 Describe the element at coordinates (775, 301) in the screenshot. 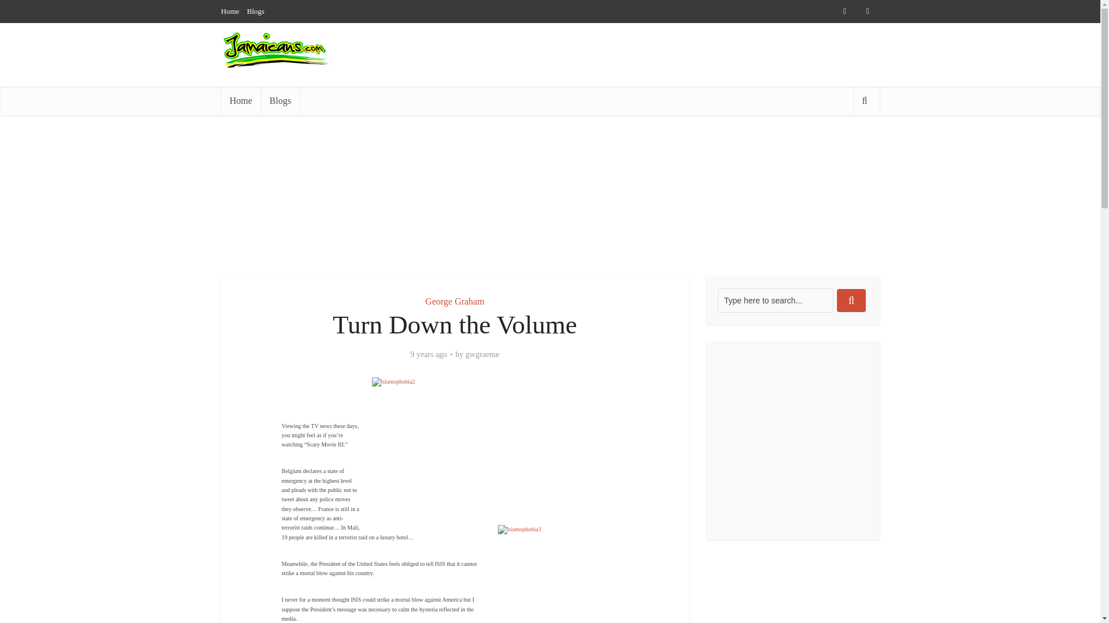

I see `Type here to search...` at that location.